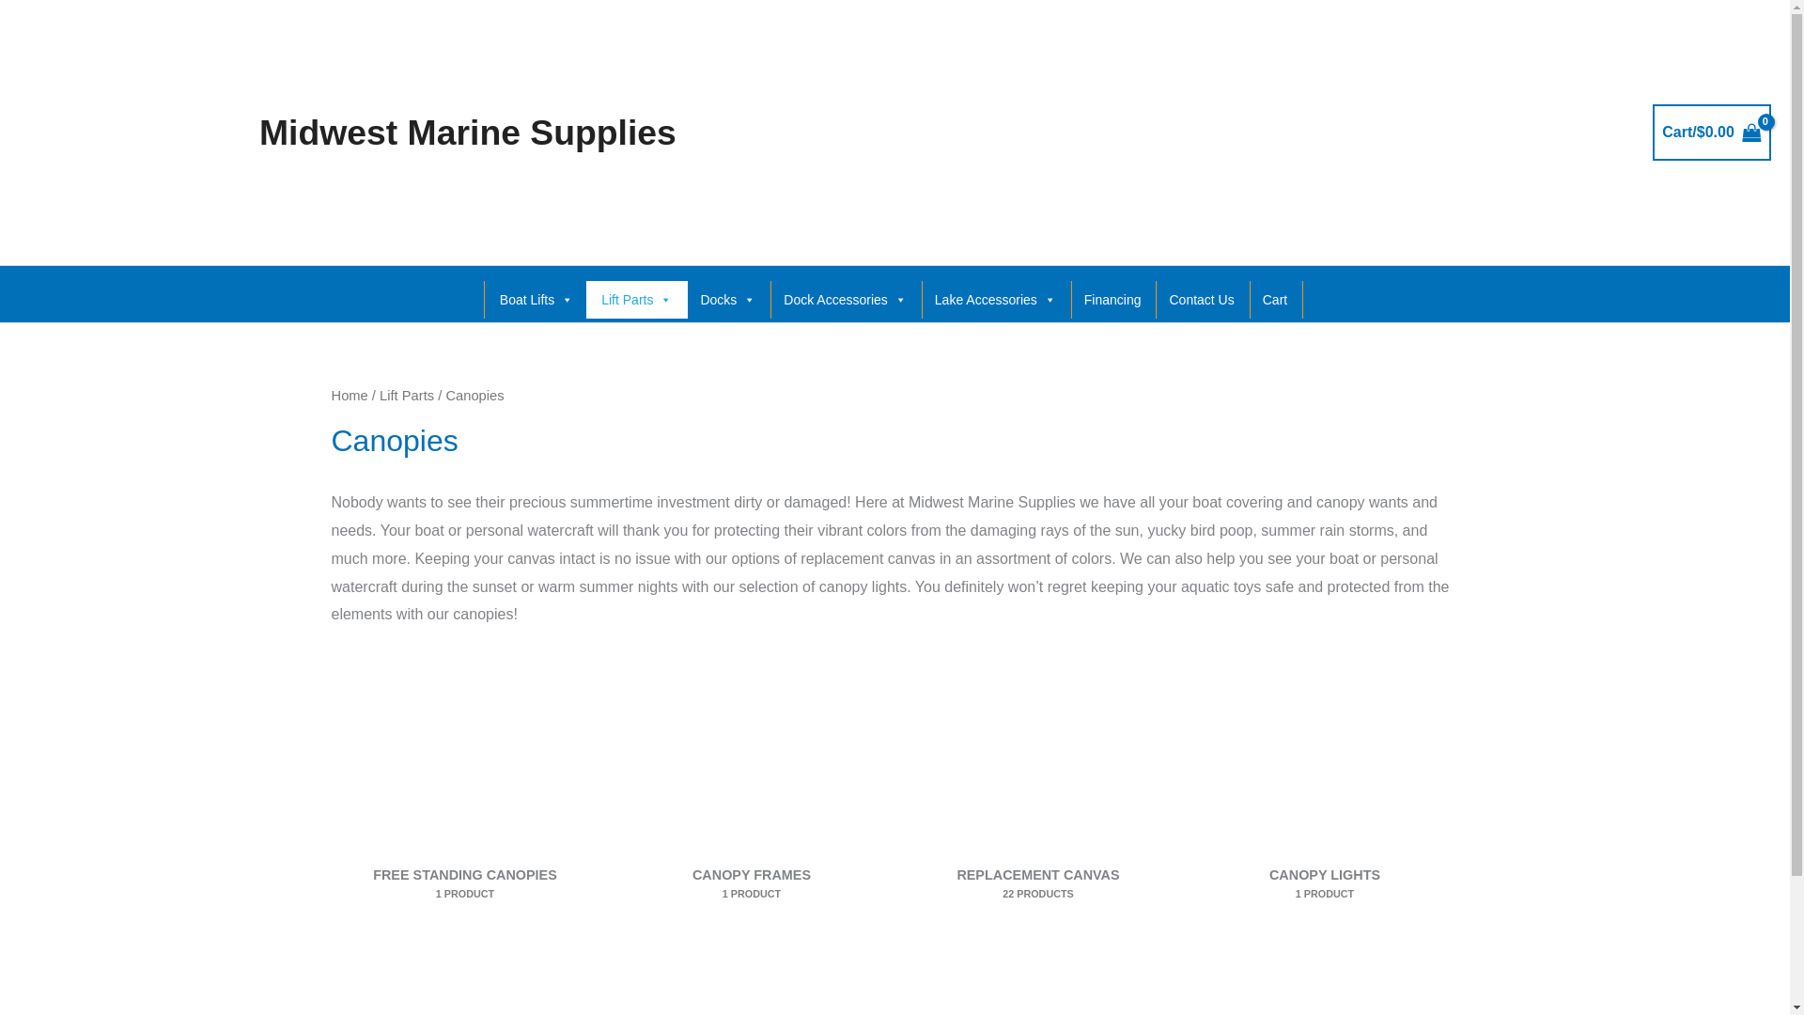 This screenshot has width=1804, height=1015. I want to click on Boat Lifts, so click(536, 300).